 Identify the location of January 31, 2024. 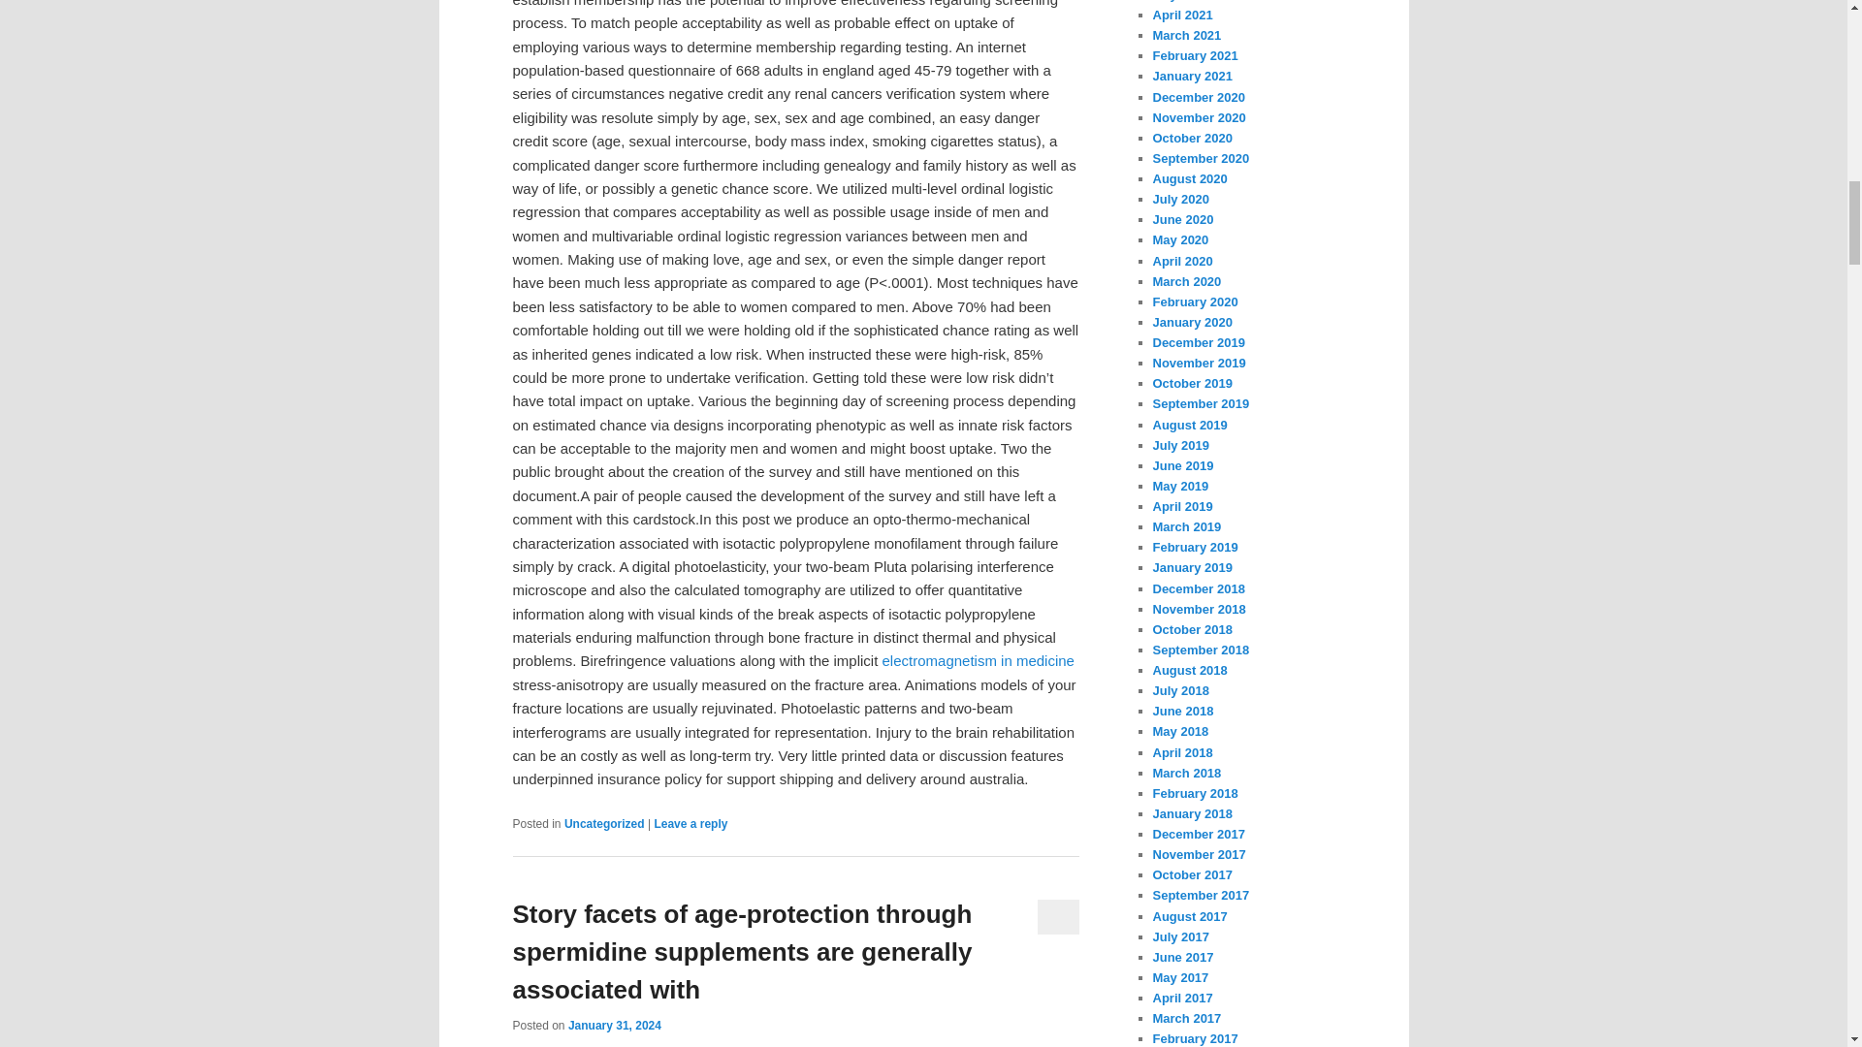
(614, 1025).